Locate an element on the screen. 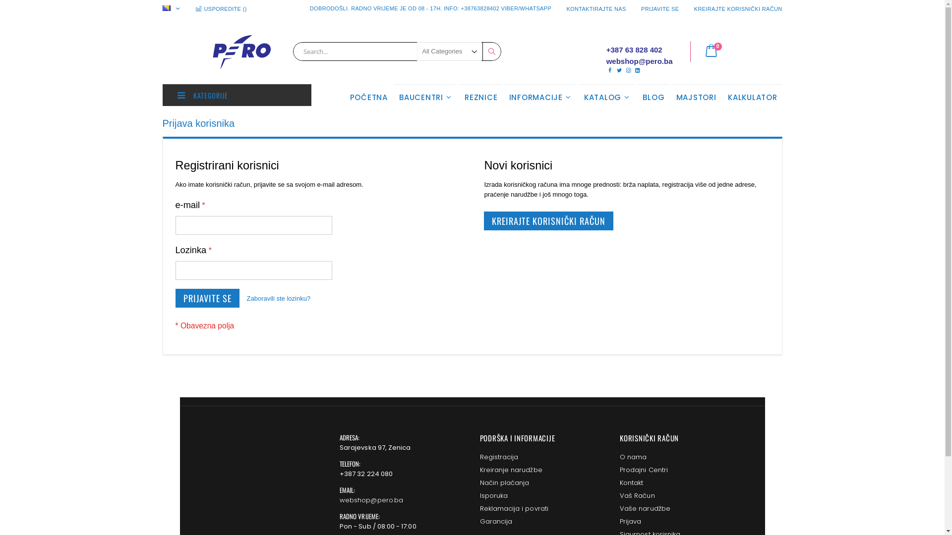 The width and height of the screenshot is (952, 535). Linkedin is located at coordinates (638, 70).